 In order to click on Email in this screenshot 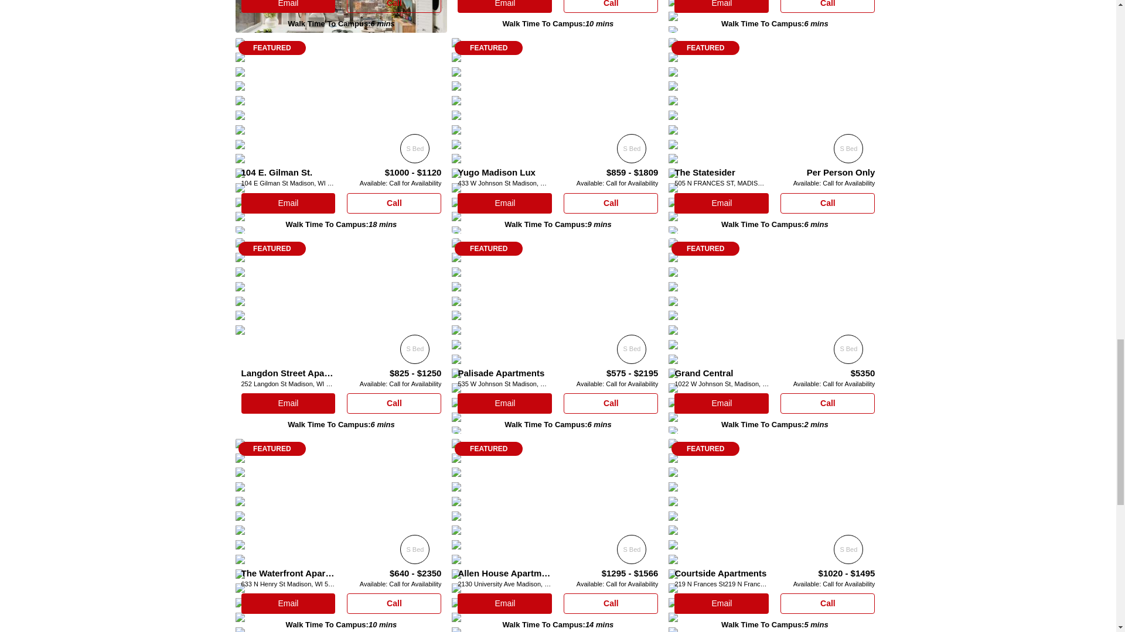, I will do `click(505, 6)`.